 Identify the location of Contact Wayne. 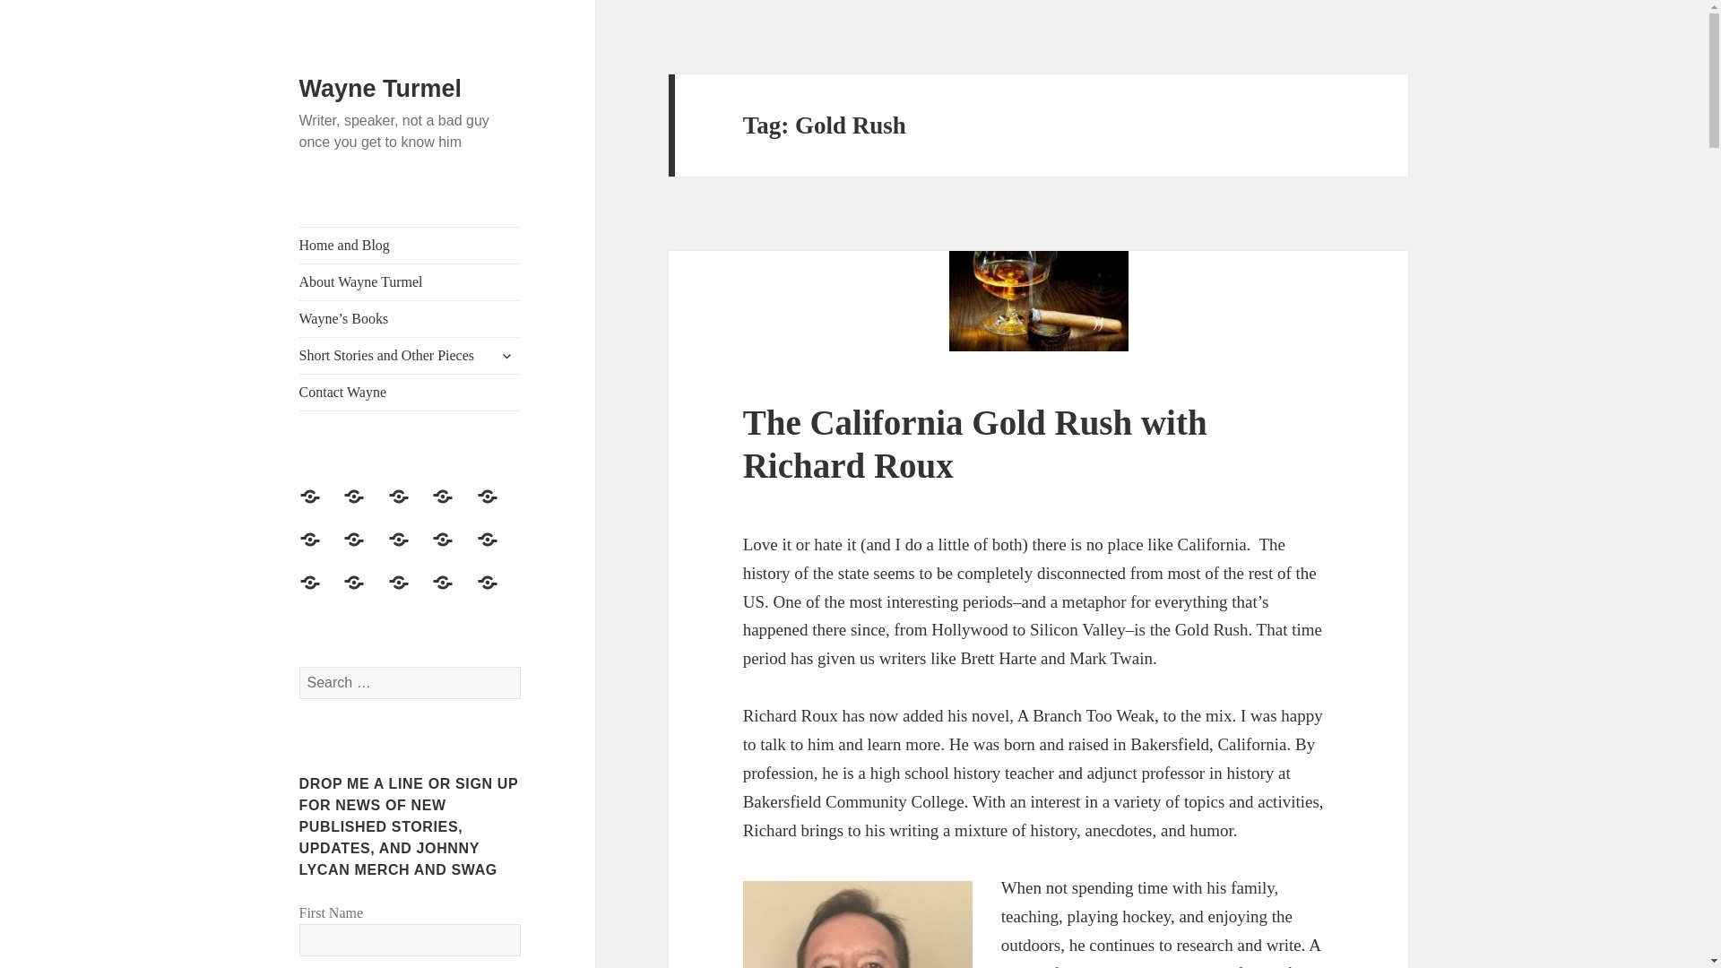
(411, 392).